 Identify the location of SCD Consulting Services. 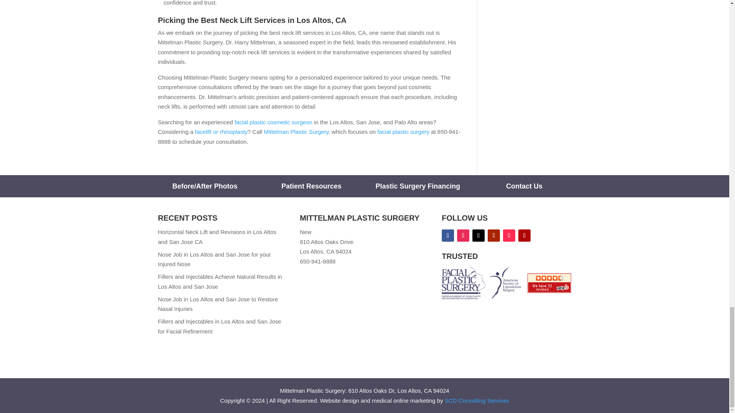
(477, 400).